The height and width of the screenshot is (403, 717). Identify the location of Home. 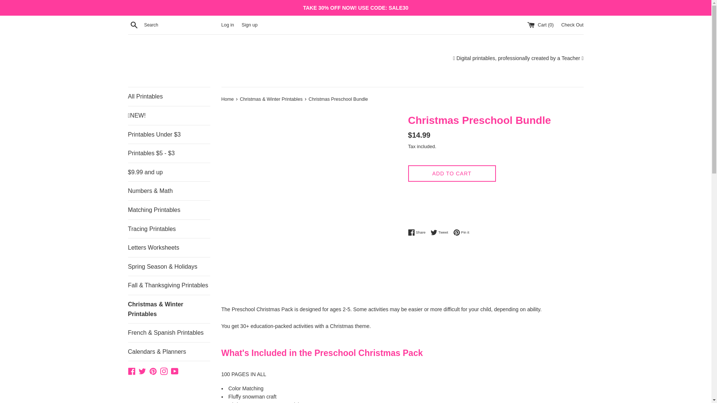
(228, 99).